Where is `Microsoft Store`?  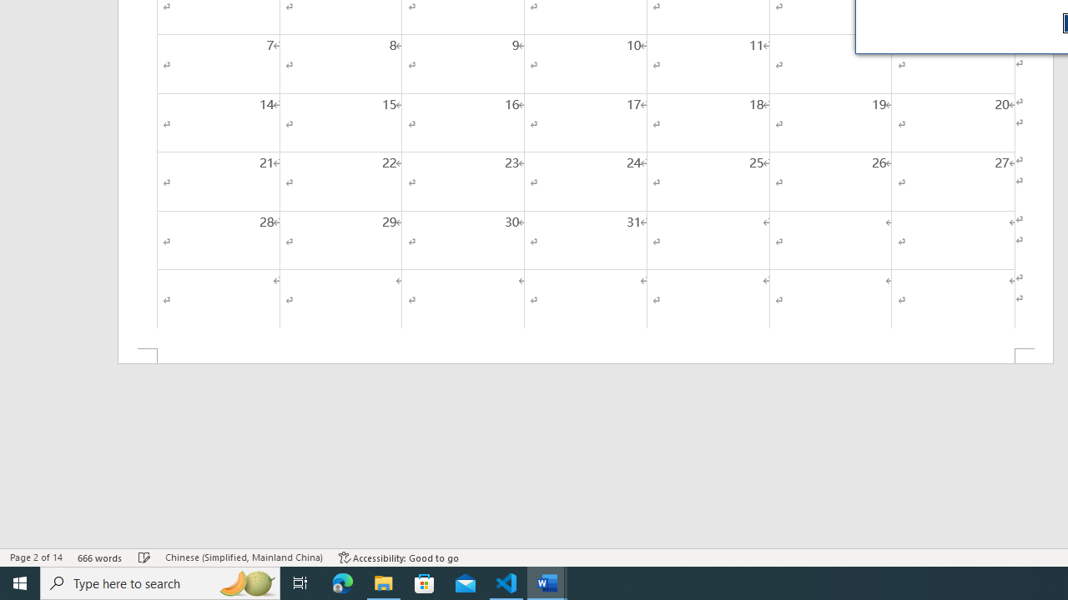 Microsoft Store is located at coordinates (425, 583).